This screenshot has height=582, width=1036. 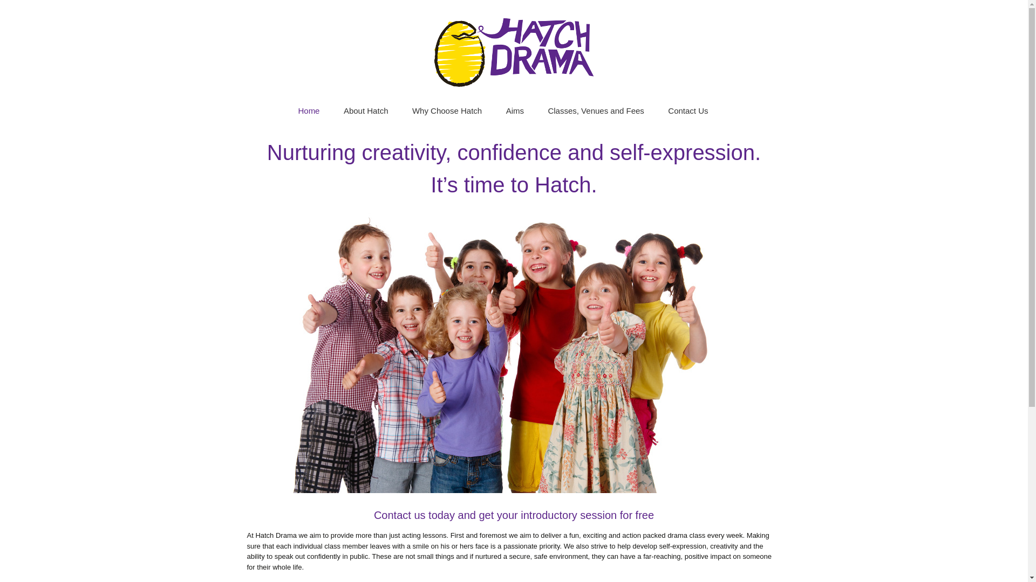 What do you see at coordinates (515, 110) in the screenshot?
I see `Aims` at bounding box center [515, 110].